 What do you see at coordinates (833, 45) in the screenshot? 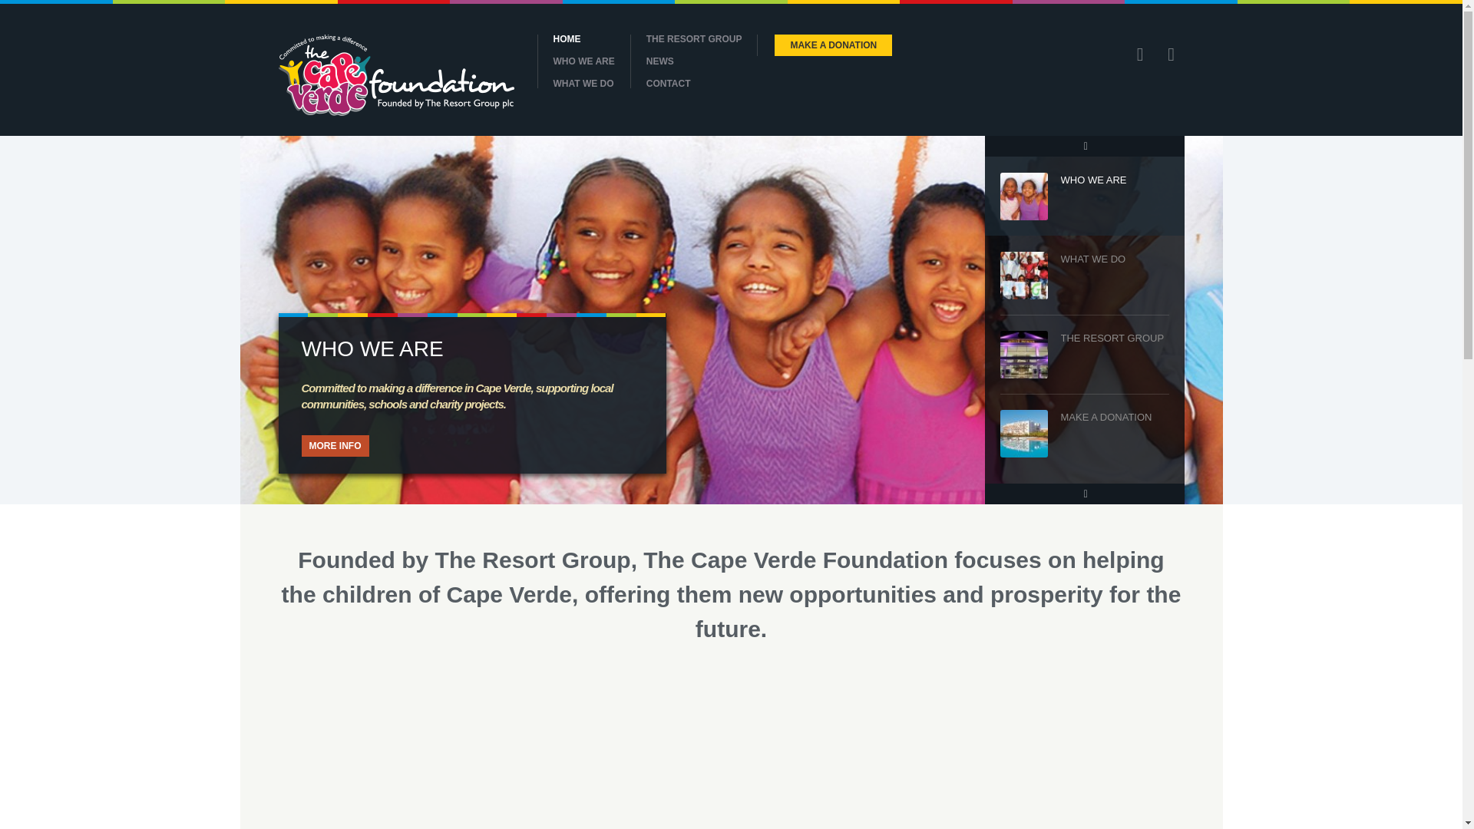
I see `MAKE A DONATION` at bounding box center [833, 45].